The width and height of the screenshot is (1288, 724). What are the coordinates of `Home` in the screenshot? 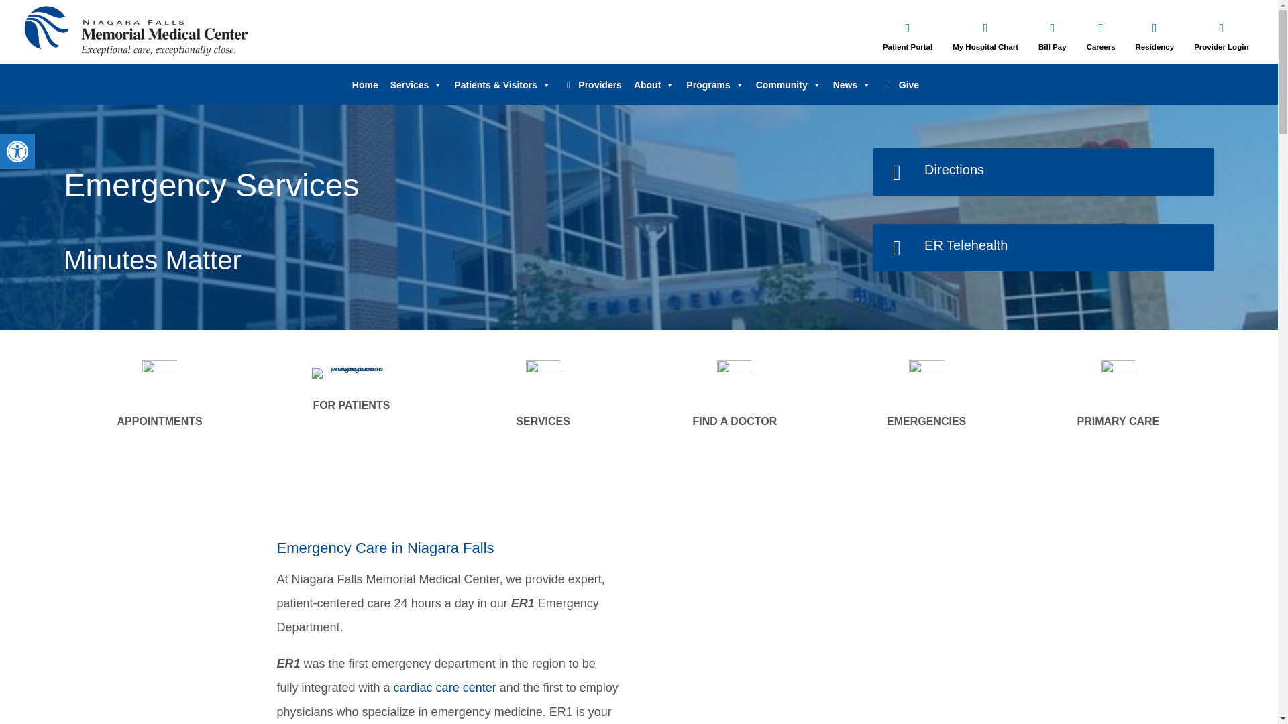 It's located at (365, 85).